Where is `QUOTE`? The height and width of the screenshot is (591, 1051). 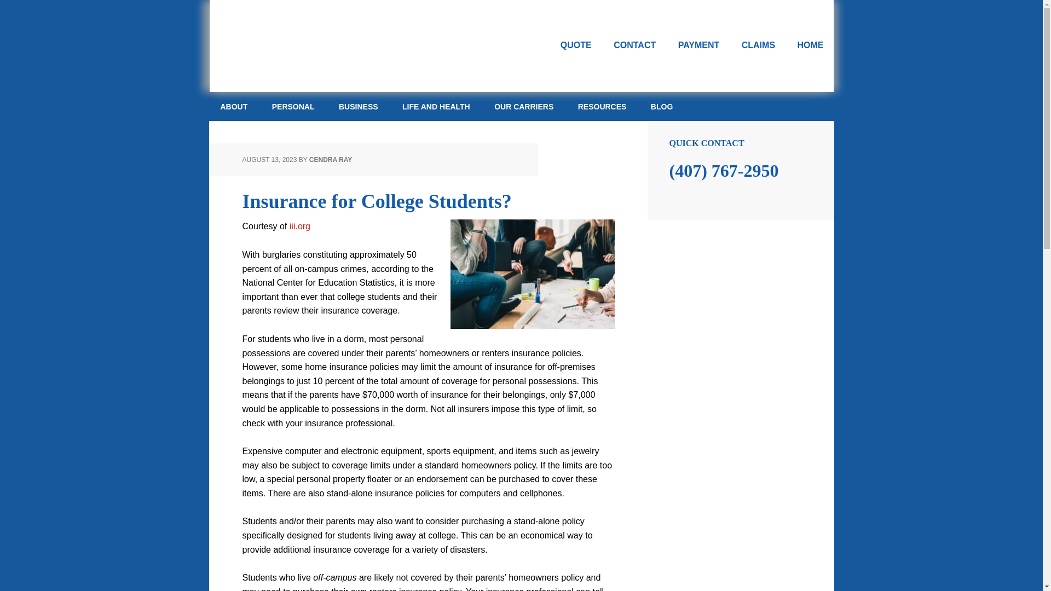
QUOTE is located at coordinates (576, 45).